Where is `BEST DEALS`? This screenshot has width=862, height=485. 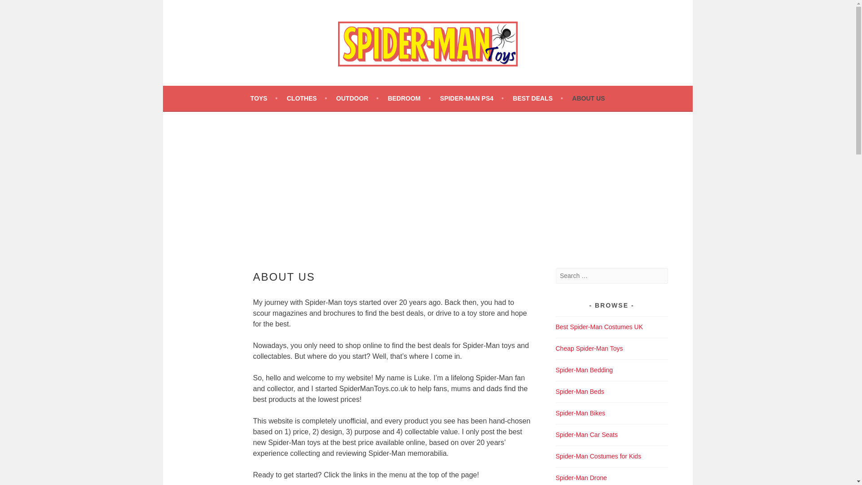 BEST DEALS is located at coordinates (538, 98).